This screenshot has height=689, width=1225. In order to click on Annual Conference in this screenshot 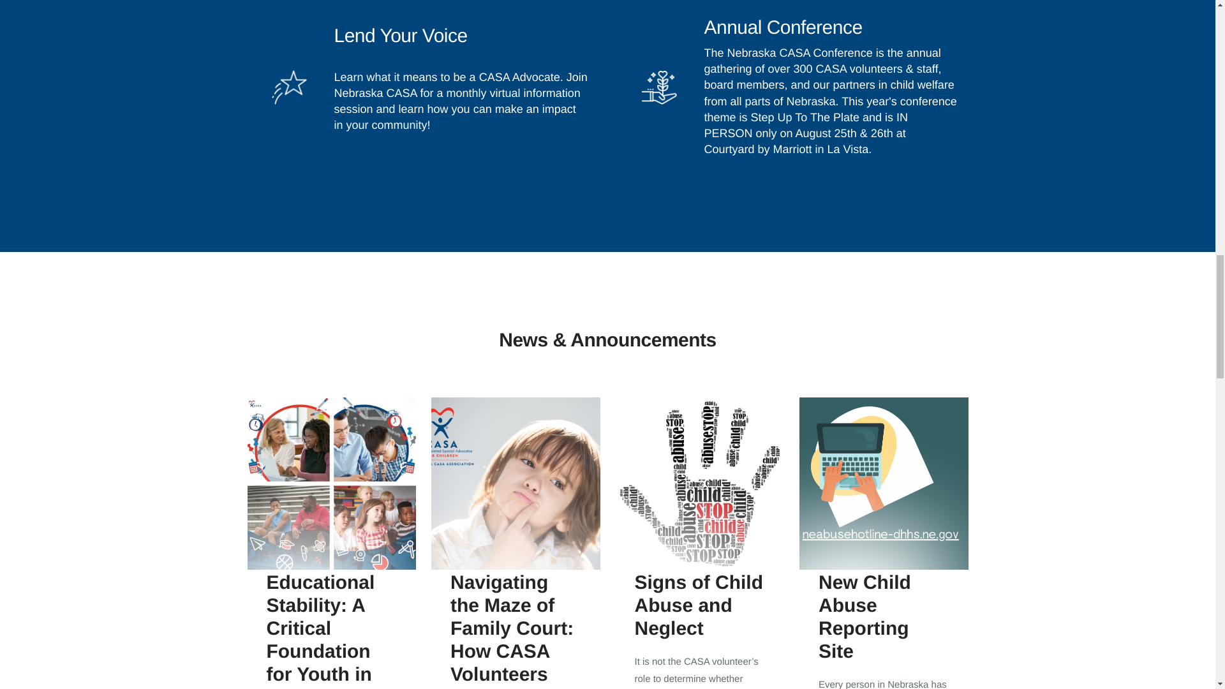, I will do `click(783, 28)`.